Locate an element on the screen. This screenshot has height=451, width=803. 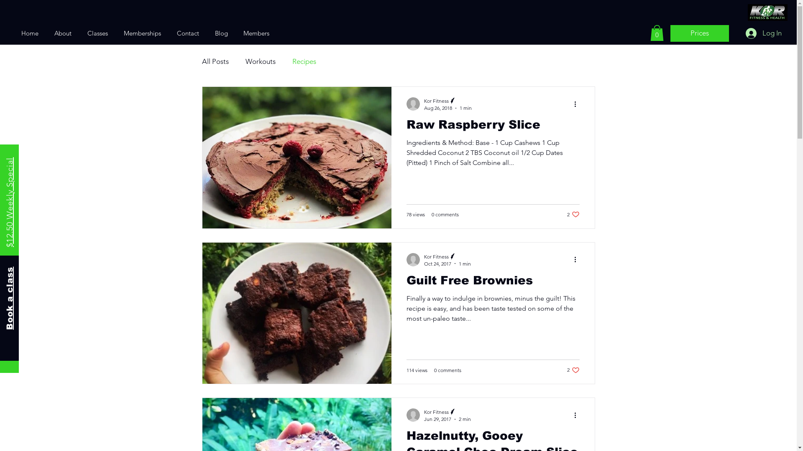
Kor Fitness is located at coordinates (448, 412).